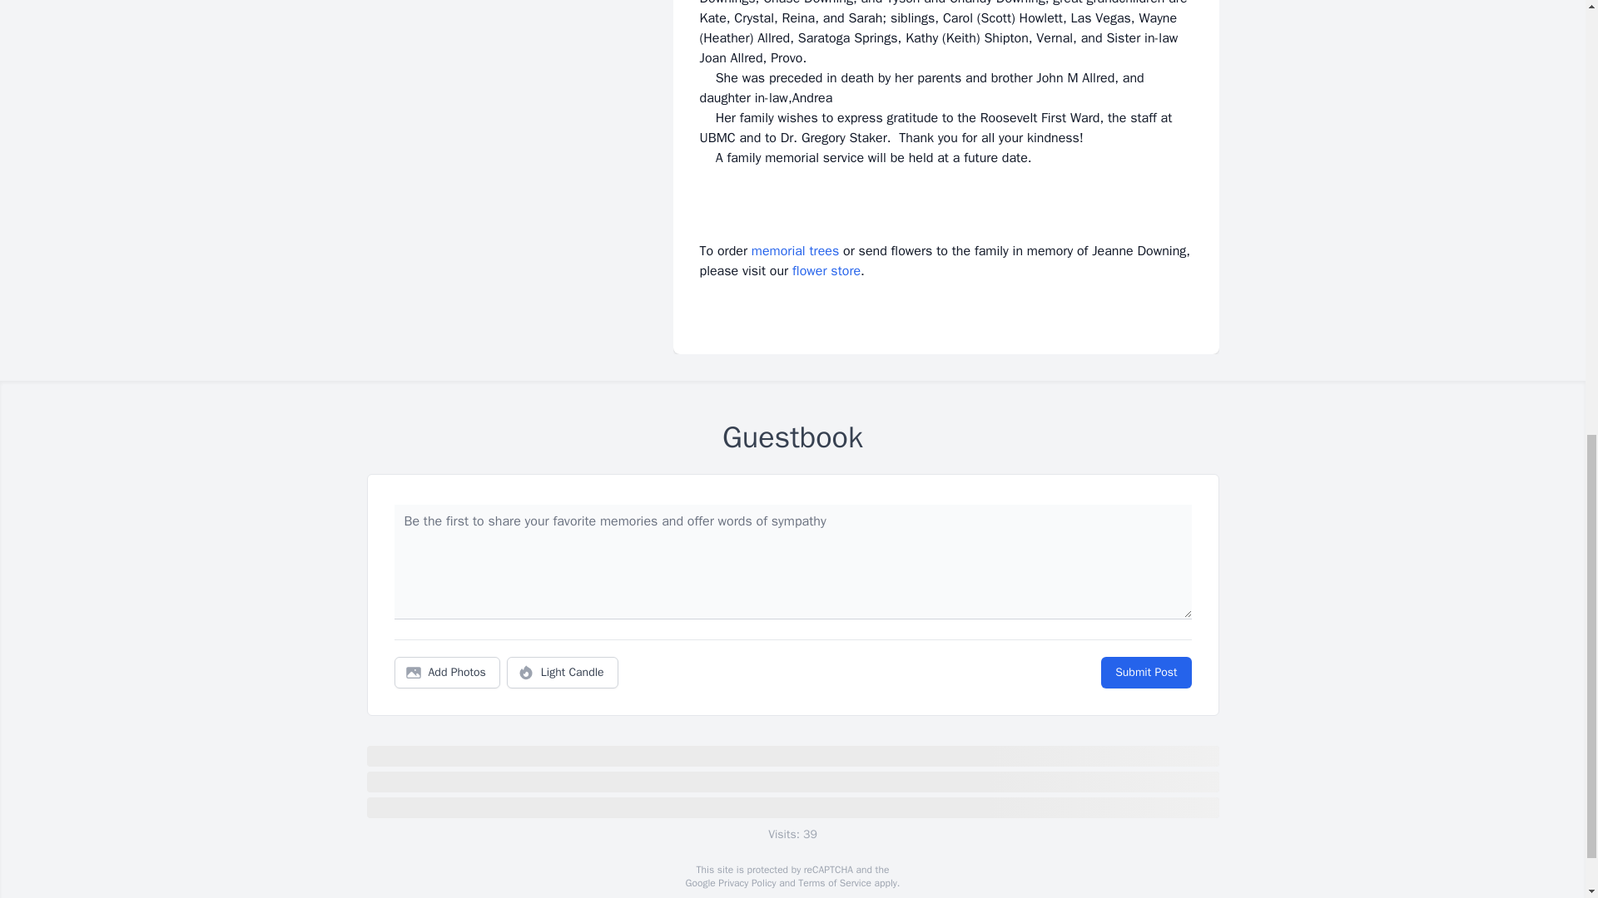 This screenshot has width=1598, height=898. I want to click on Terms of Service, so click(834, 883).